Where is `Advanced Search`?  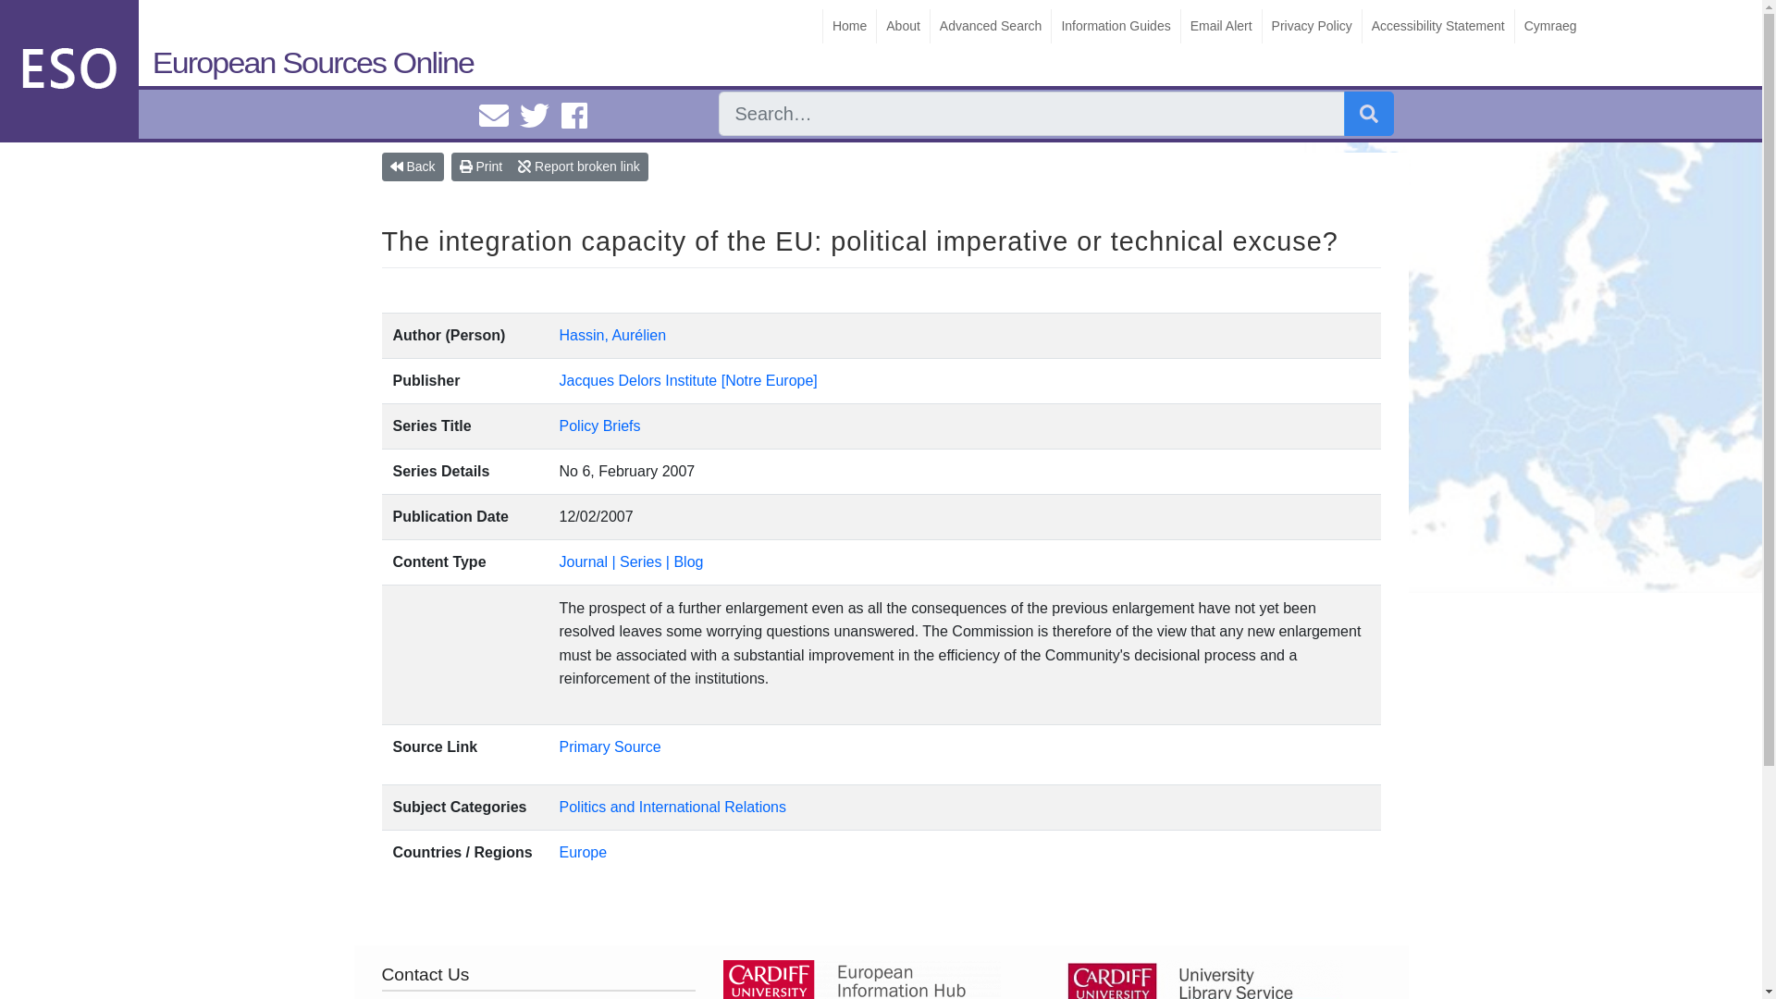
Advanced Search is located at coordinates (990, 26).